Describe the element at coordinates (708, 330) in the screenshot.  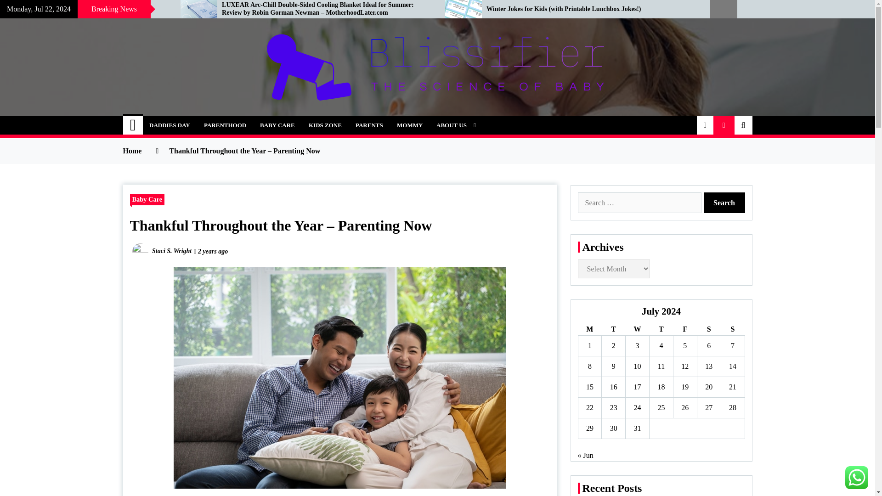
I see `Saturday` at that location.